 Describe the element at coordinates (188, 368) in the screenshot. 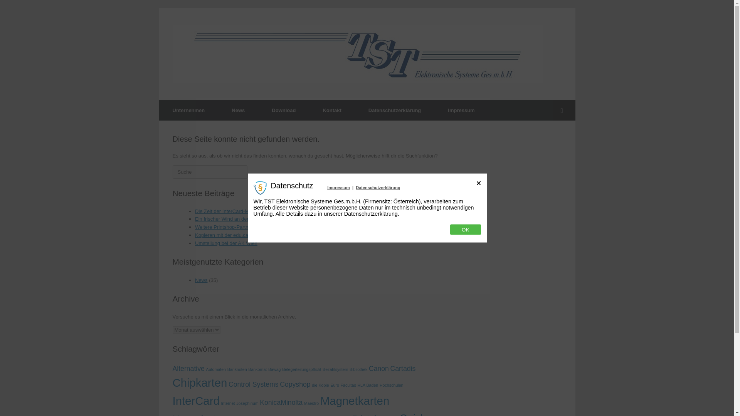

I see `Alternative` at that location.